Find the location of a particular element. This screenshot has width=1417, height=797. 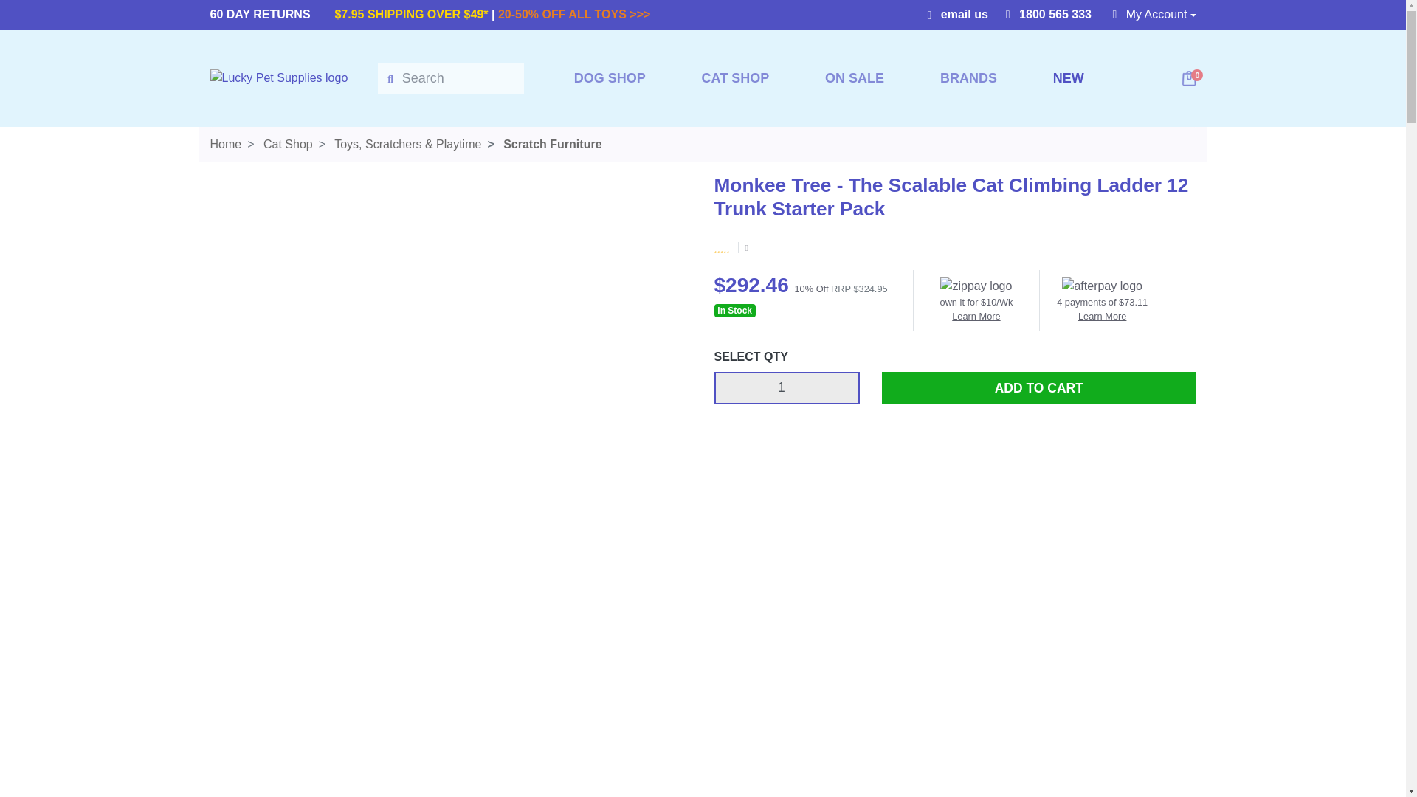

Search is located at coordinates (451, 78).